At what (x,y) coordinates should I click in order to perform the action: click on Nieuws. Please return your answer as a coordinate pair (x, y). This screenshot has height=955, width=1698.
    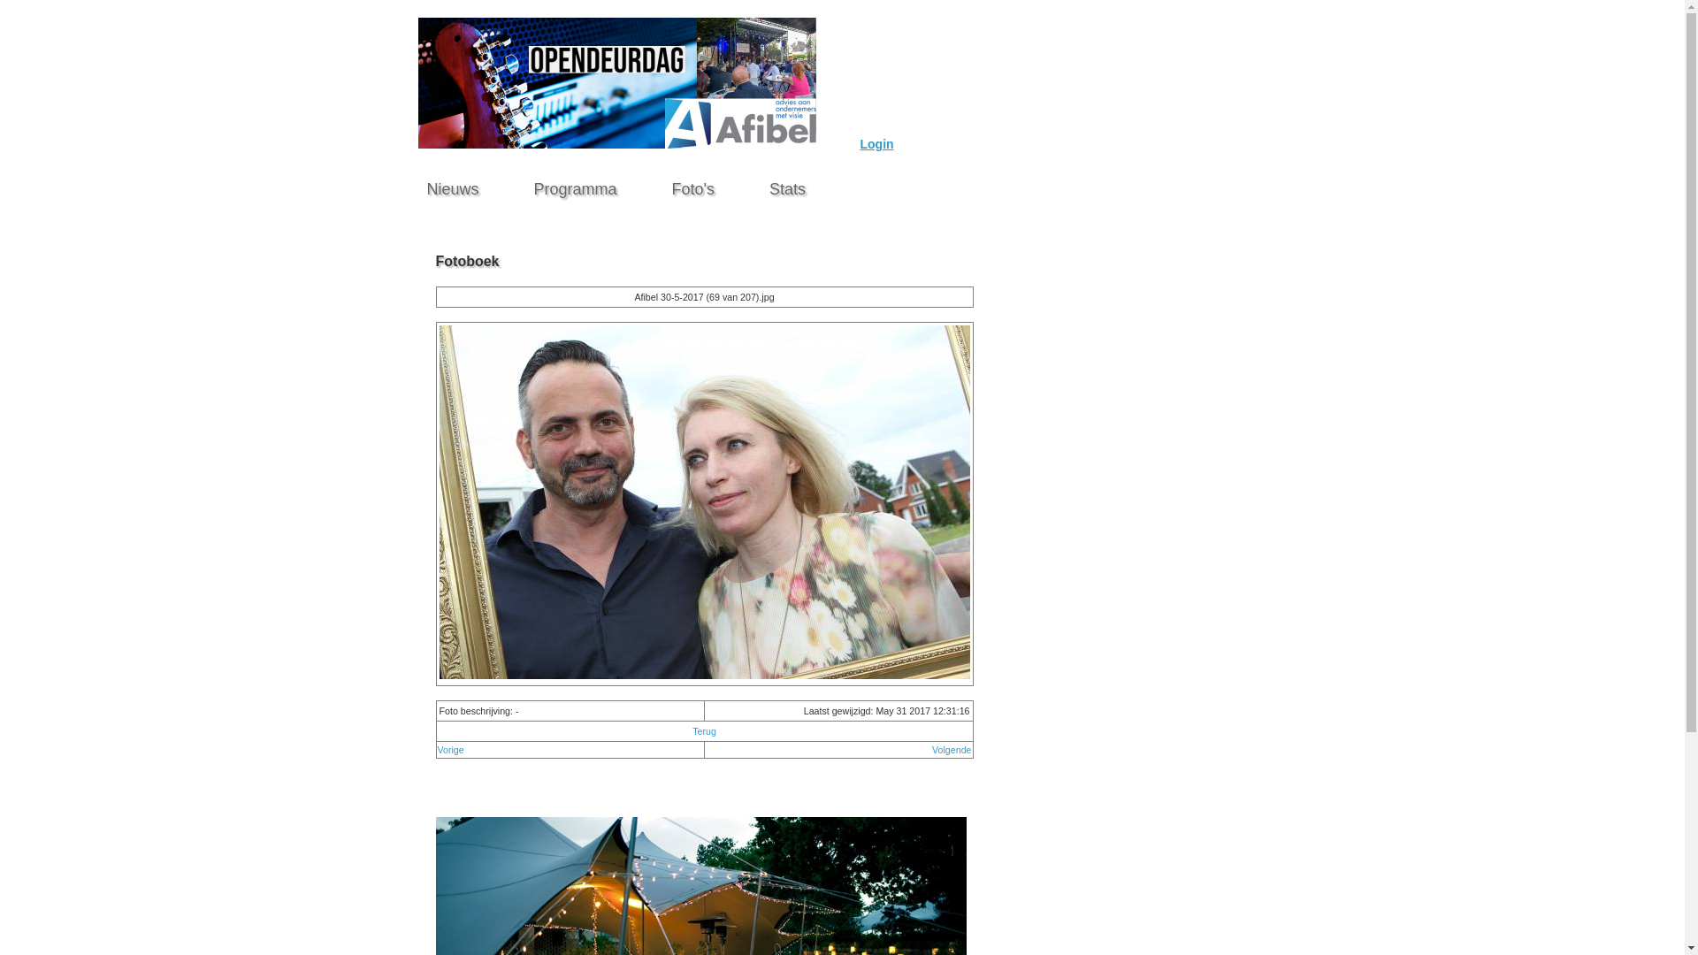
    Looking at the image, I should click on (453, 185).